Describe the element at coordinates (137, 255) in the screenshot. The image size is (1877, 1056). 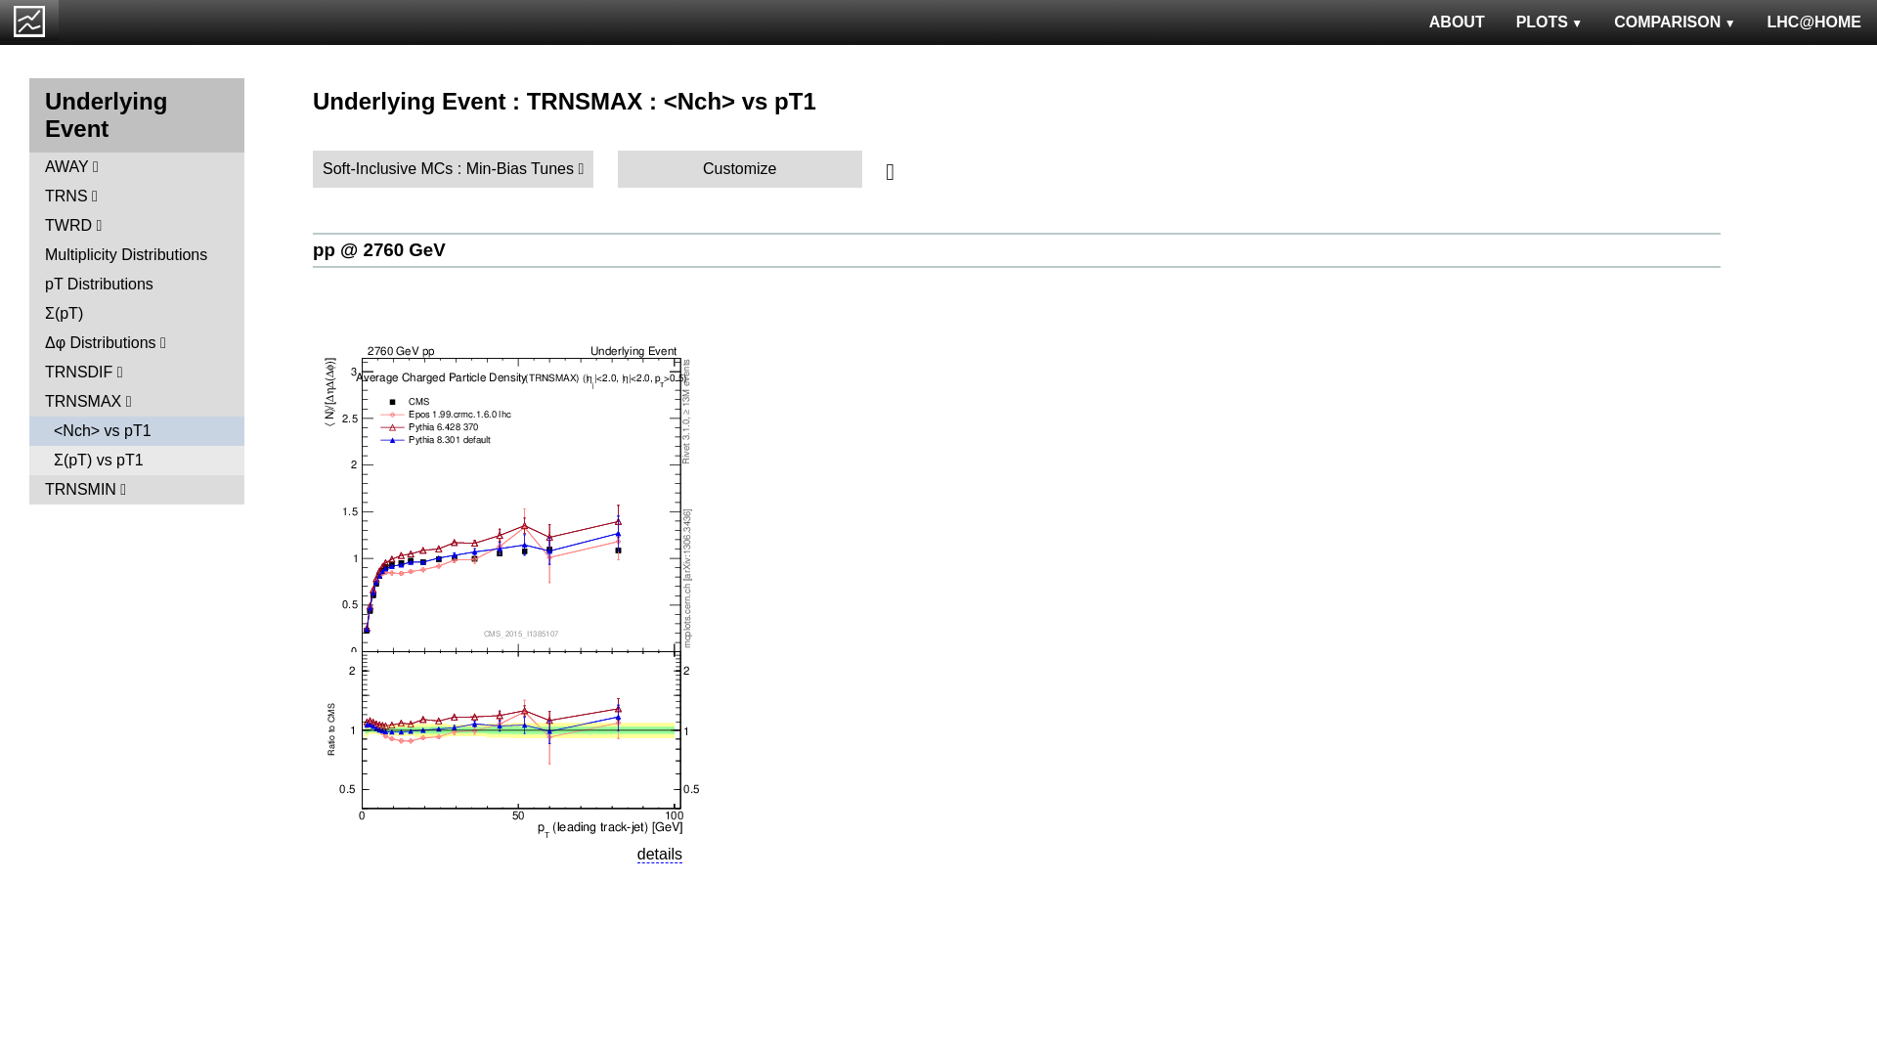
I see `Multiplicity Distributions` at that location.